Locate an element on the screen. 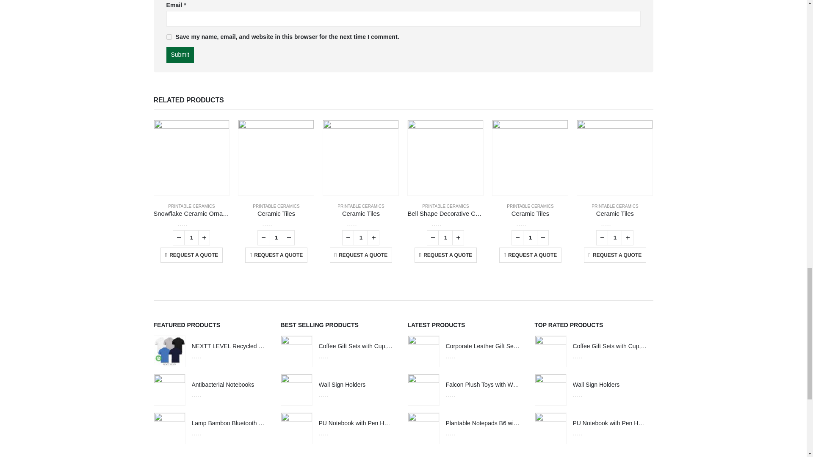 The image size is (813, 457). 1 is located at coordinates (445, 238).